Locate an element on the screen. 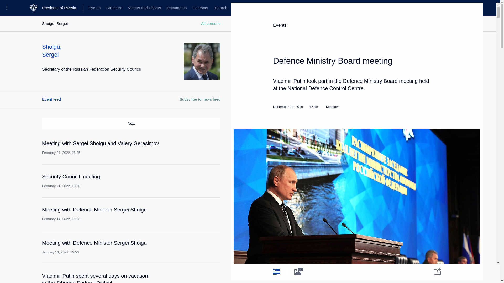 Image resolution: width=504 pixels, height=283 pixels. Photo is located at coordinates (221, 8).